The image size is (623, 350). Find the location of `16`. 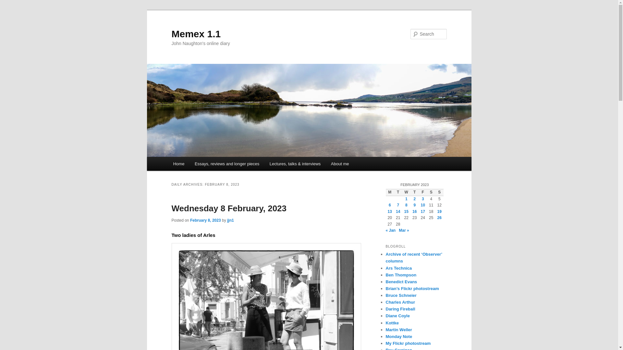

16 is located at coordinates (415, 211).